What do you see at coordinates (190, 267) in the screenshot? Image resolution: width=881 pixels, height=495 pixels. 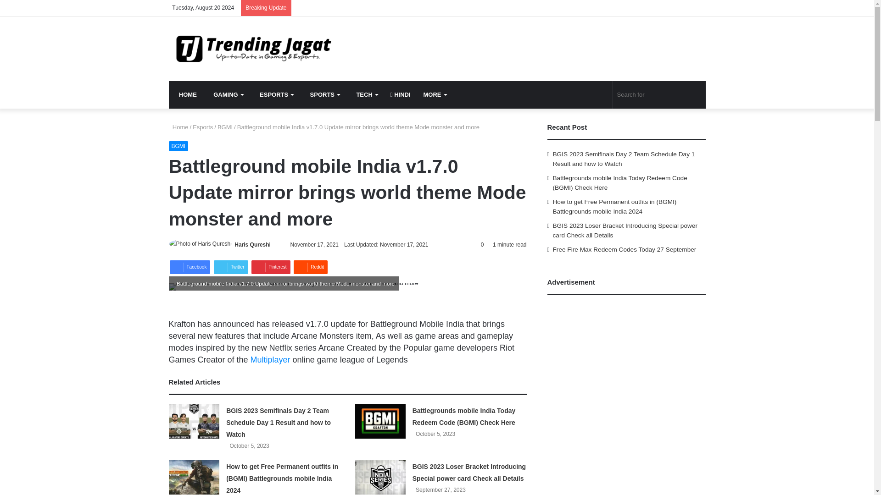 I see `Facebook` at bounding box center [190, 267].